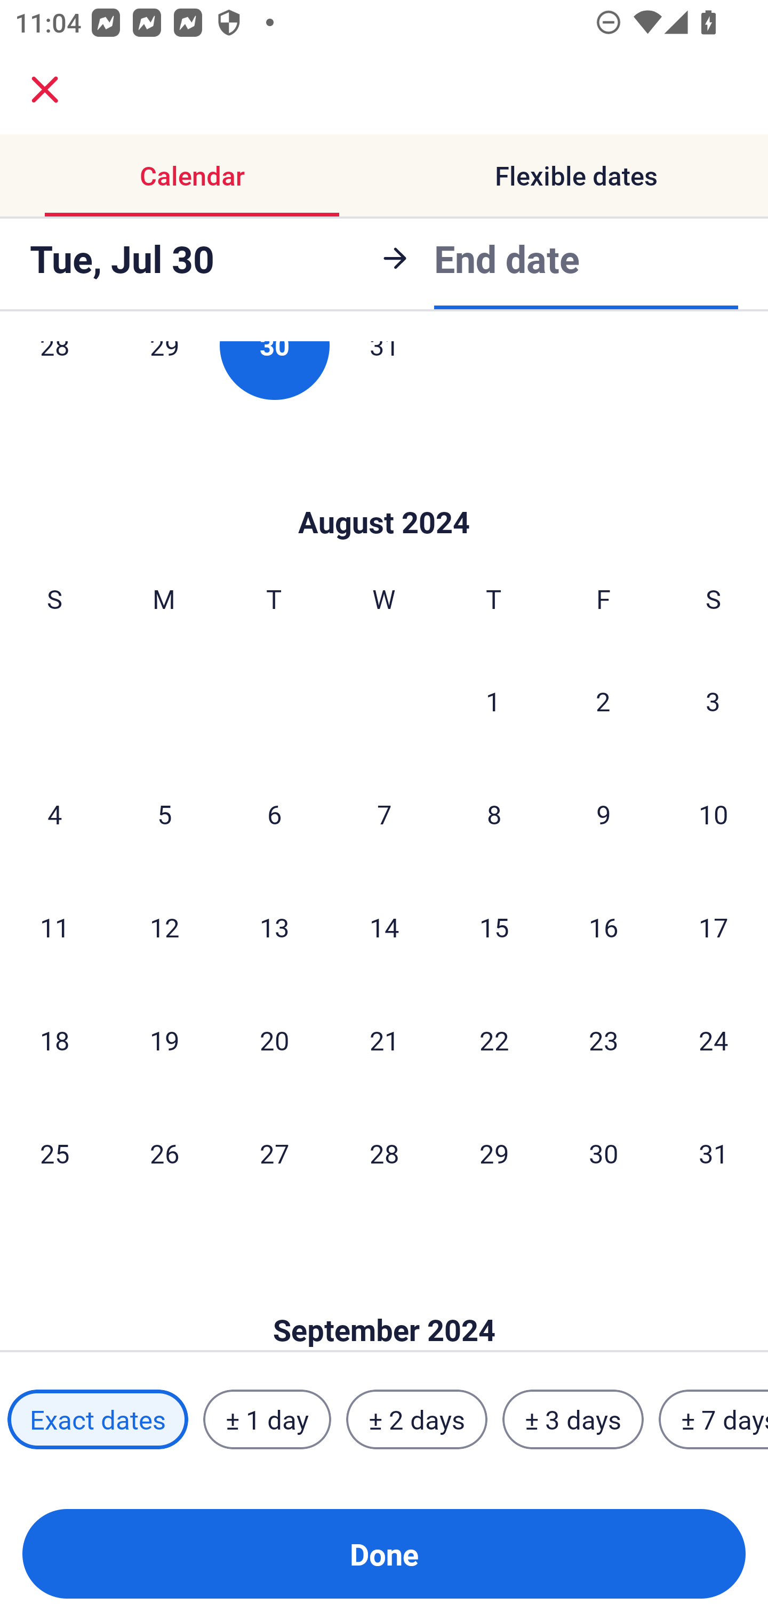 Image resolution: width=768 pixels, height=1621 pixels. Describe the element at coordinates (714, 814) in the screenshot. I see `10 Saturday, August 10, 2024` at that location.